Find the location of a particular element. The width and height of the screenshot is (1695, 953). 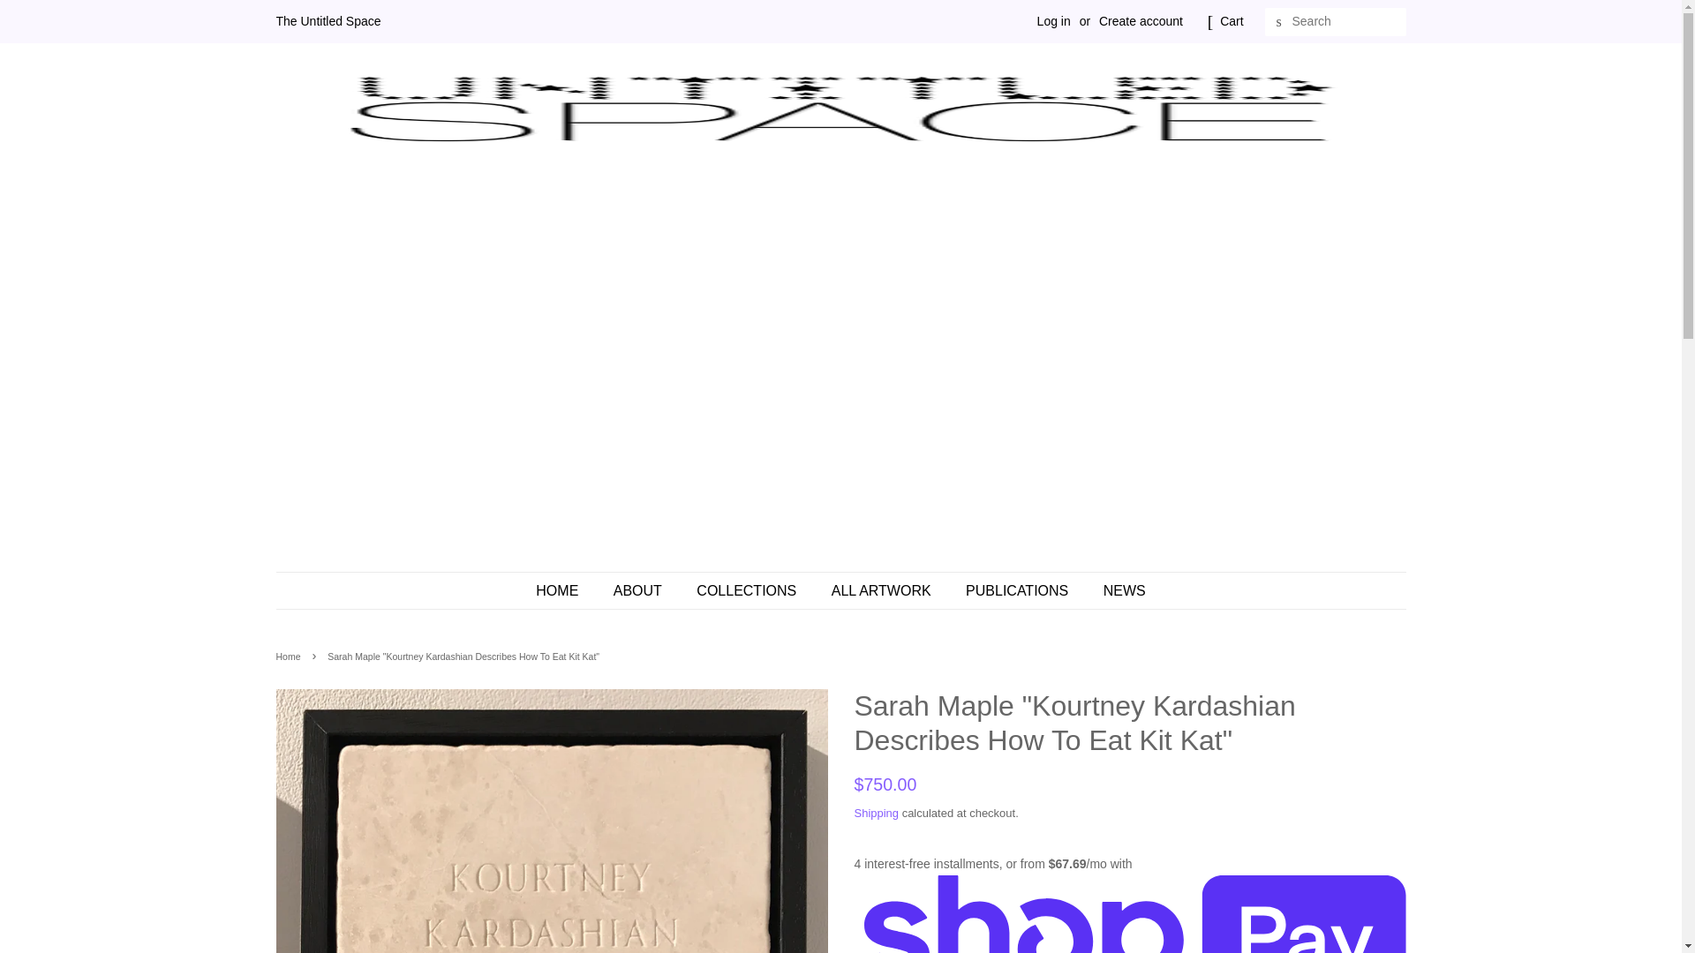

Back to the frontpage is located at coordinates (290, 656).